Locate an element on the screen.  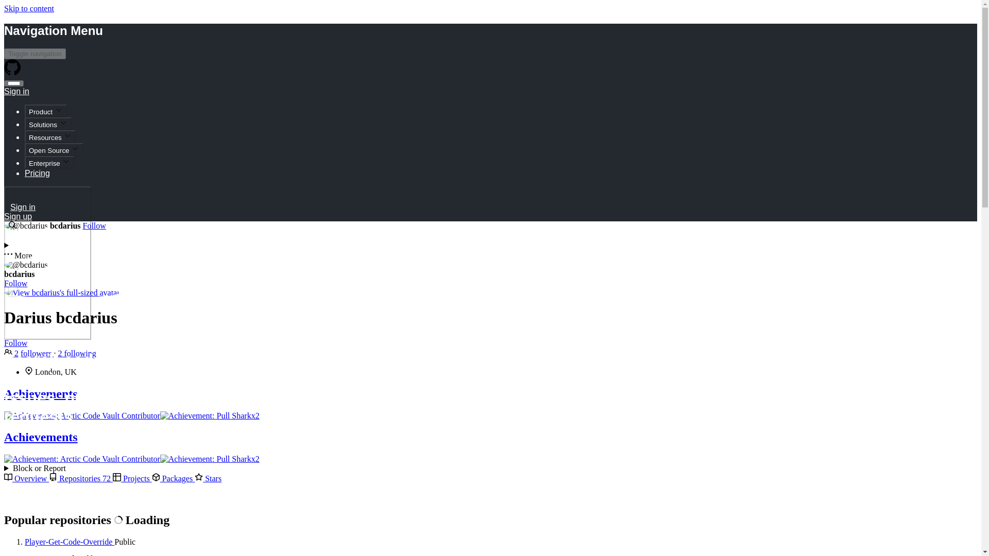
Toggle navigation is located at coordinates (35, 54).